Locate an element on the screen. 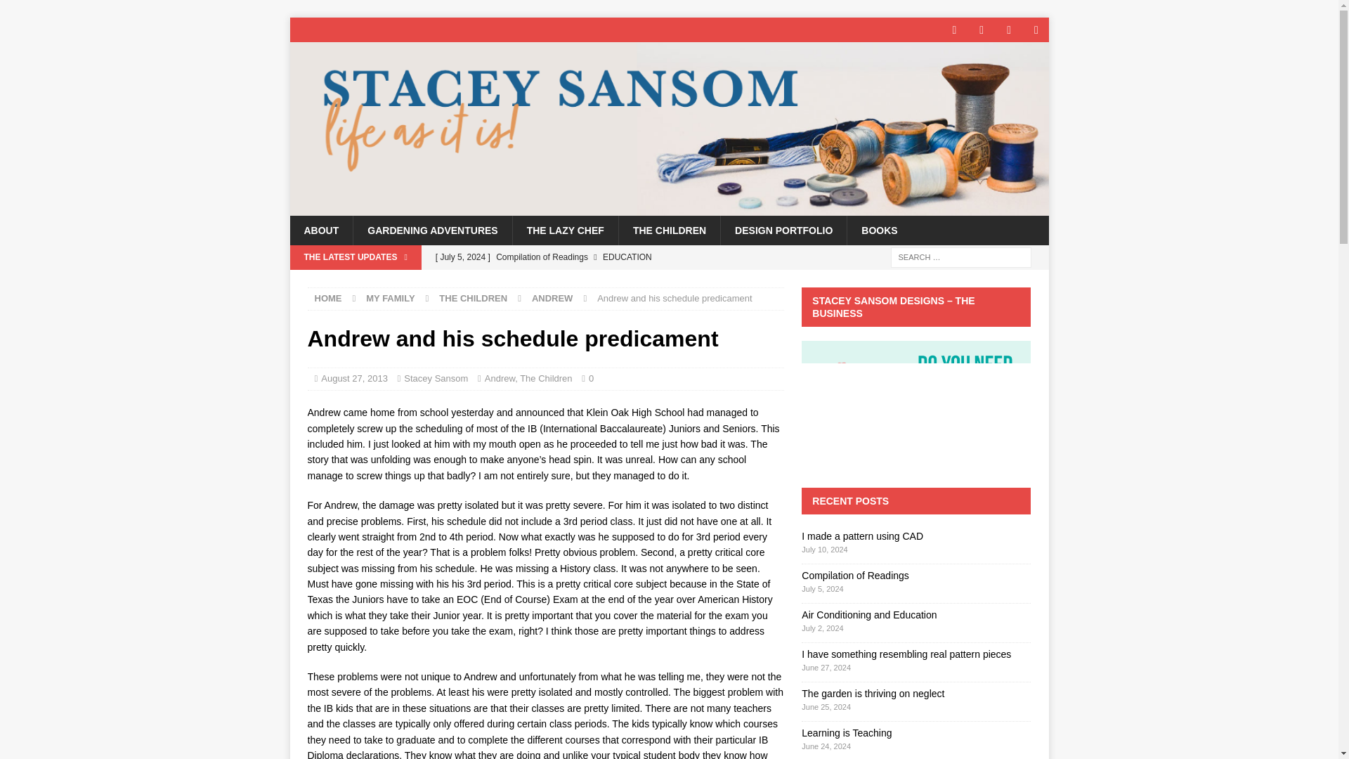 This screenshot has height=759, width=1349. THE LAZY CHEF is located at coordinates (565, 230).